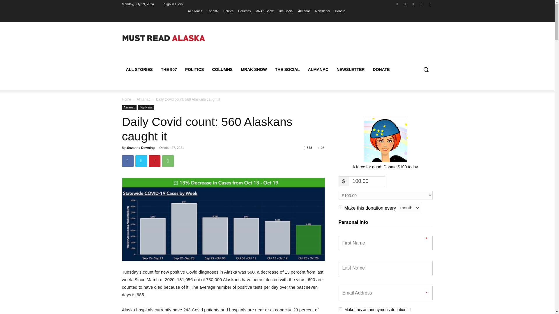 Image resolution: width=559 pixels, height=314 pixels. I want to click on View all posts in Almanac, so click(143, 99).